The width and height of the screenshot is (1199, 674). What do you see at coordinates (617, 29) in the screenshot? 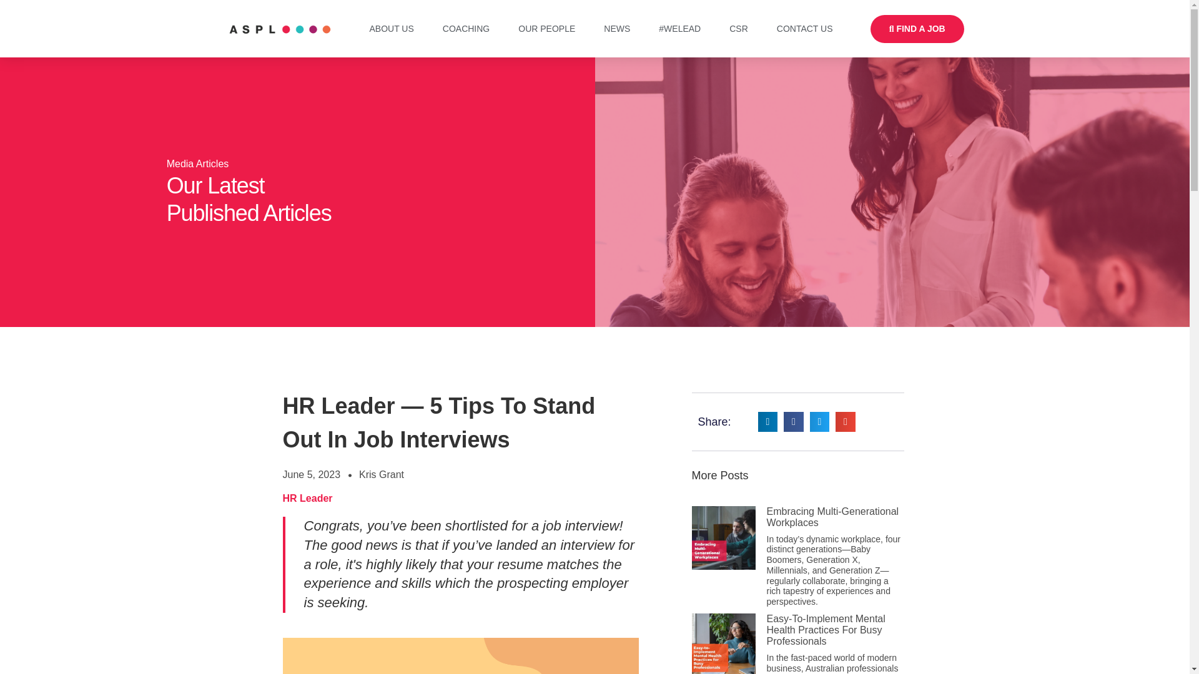
I see `NEWS` at bounding box center [617, 29].